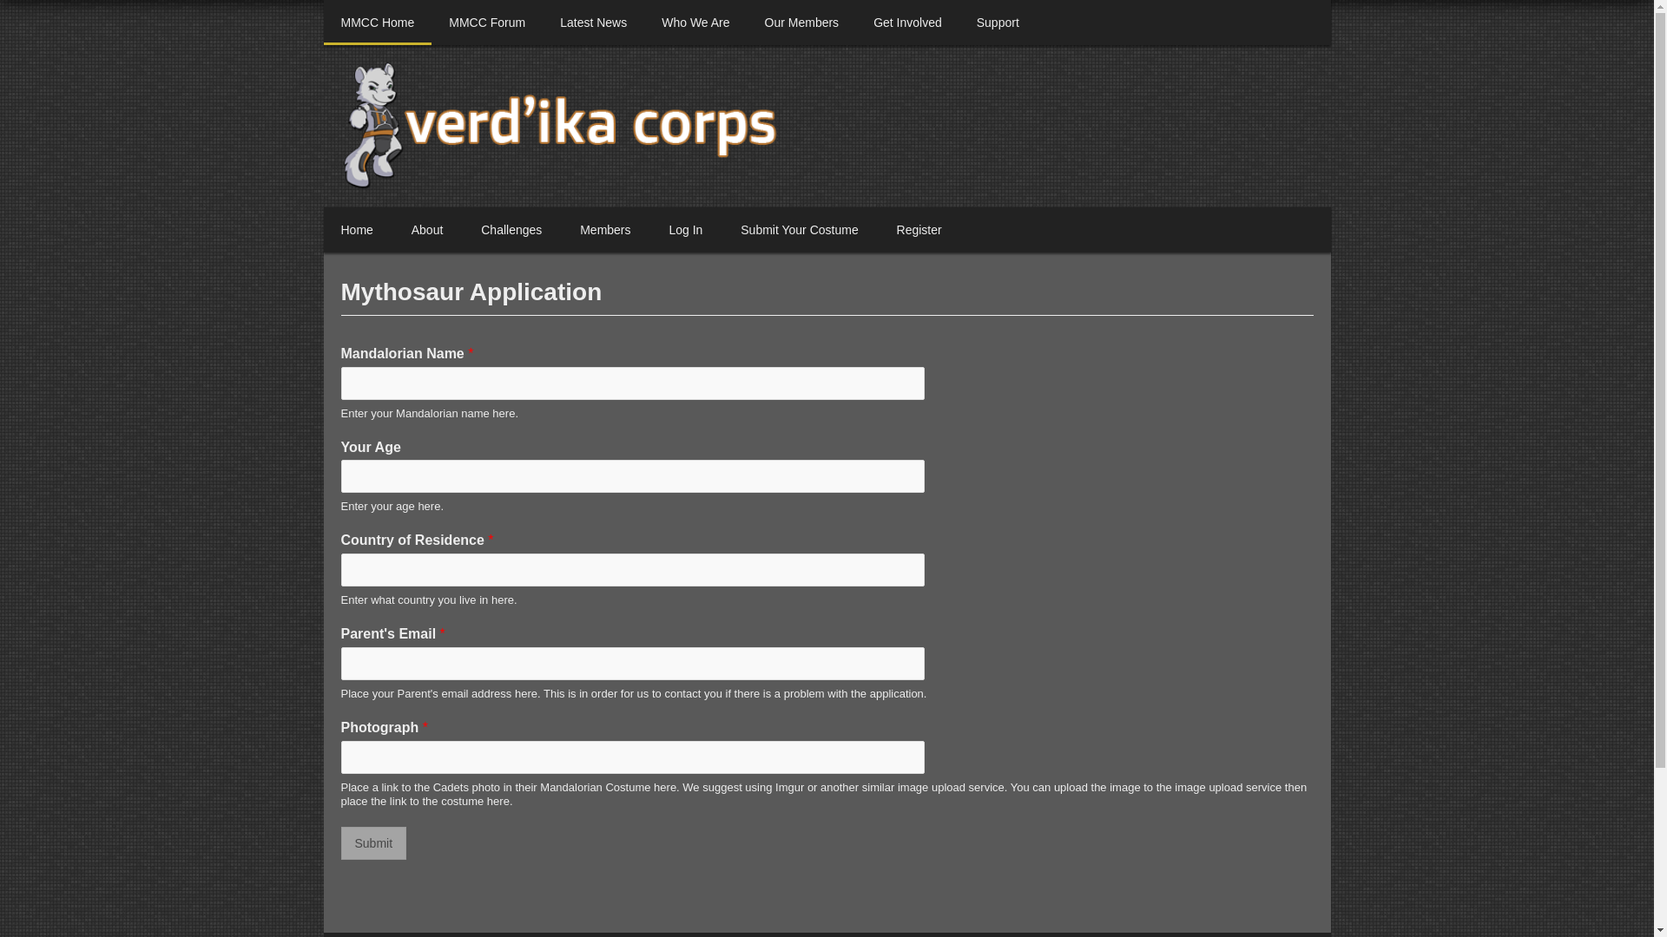 This screenshot has height=937, width=1667. I want to click on Submit Your Costume, so click(799, 229).